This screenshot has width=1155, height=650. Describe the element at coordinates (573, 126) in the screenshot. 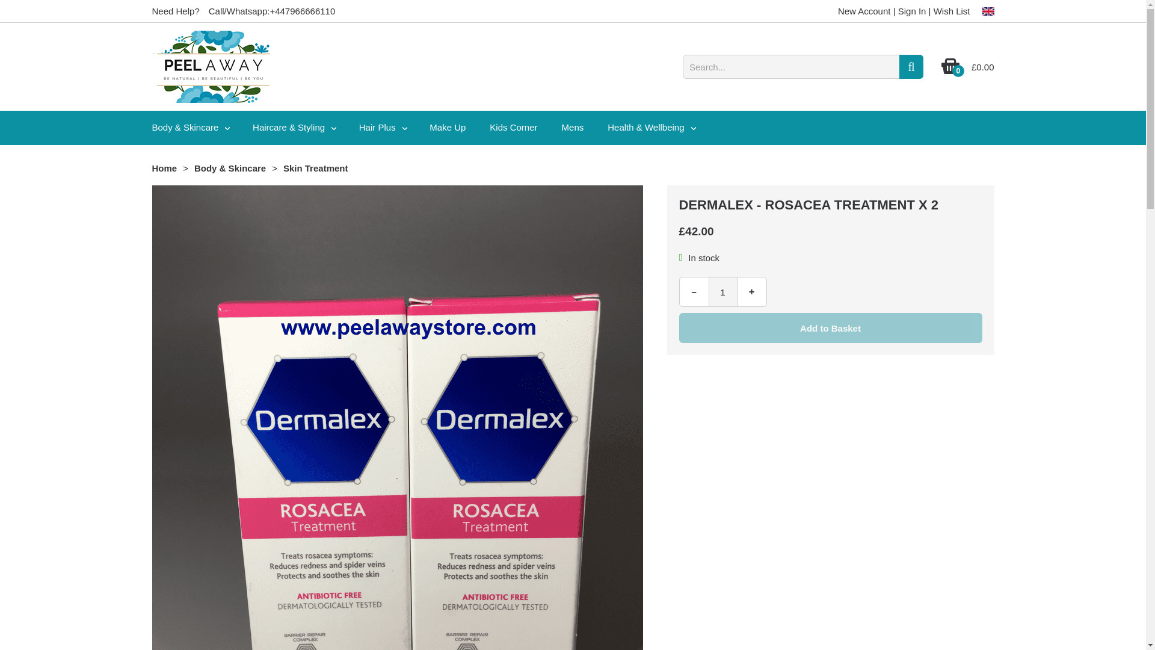

I see `Mens` at that location.